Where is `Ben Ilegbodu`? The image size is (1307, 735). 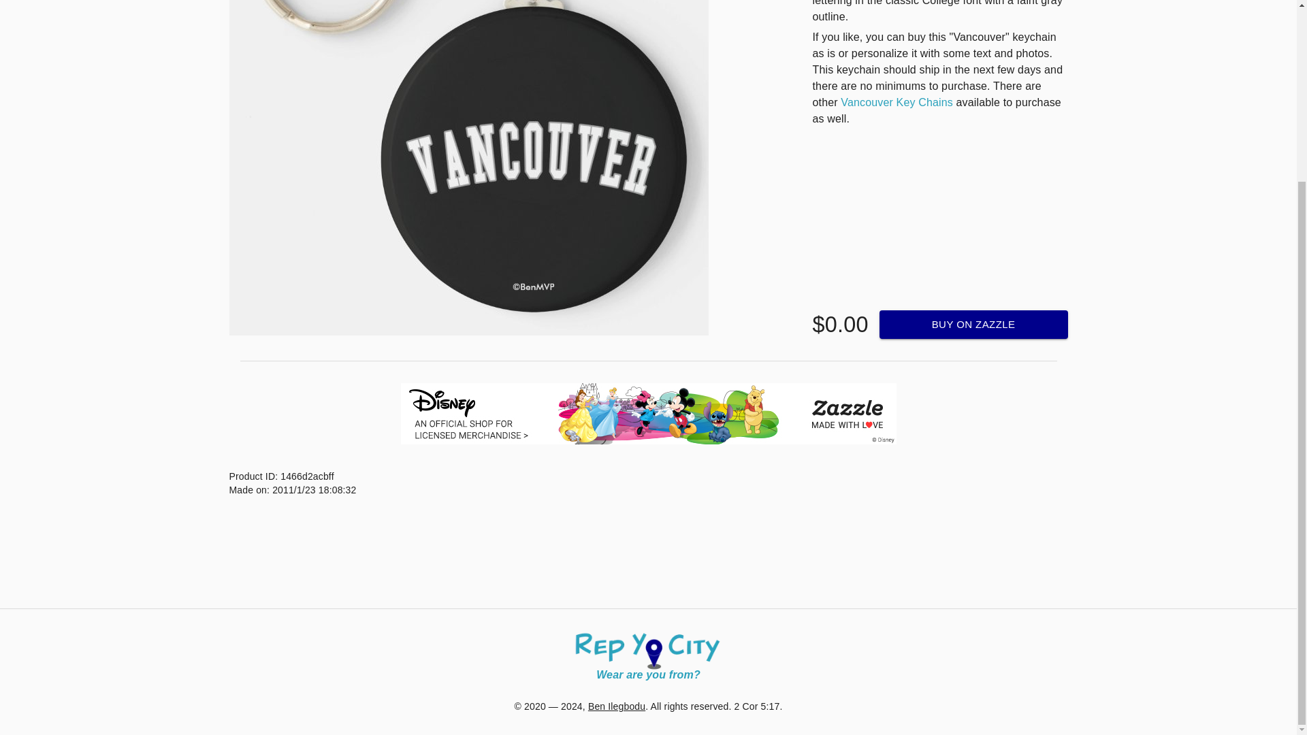
Ben Ilegbodu is located at coordinates (617, 706).